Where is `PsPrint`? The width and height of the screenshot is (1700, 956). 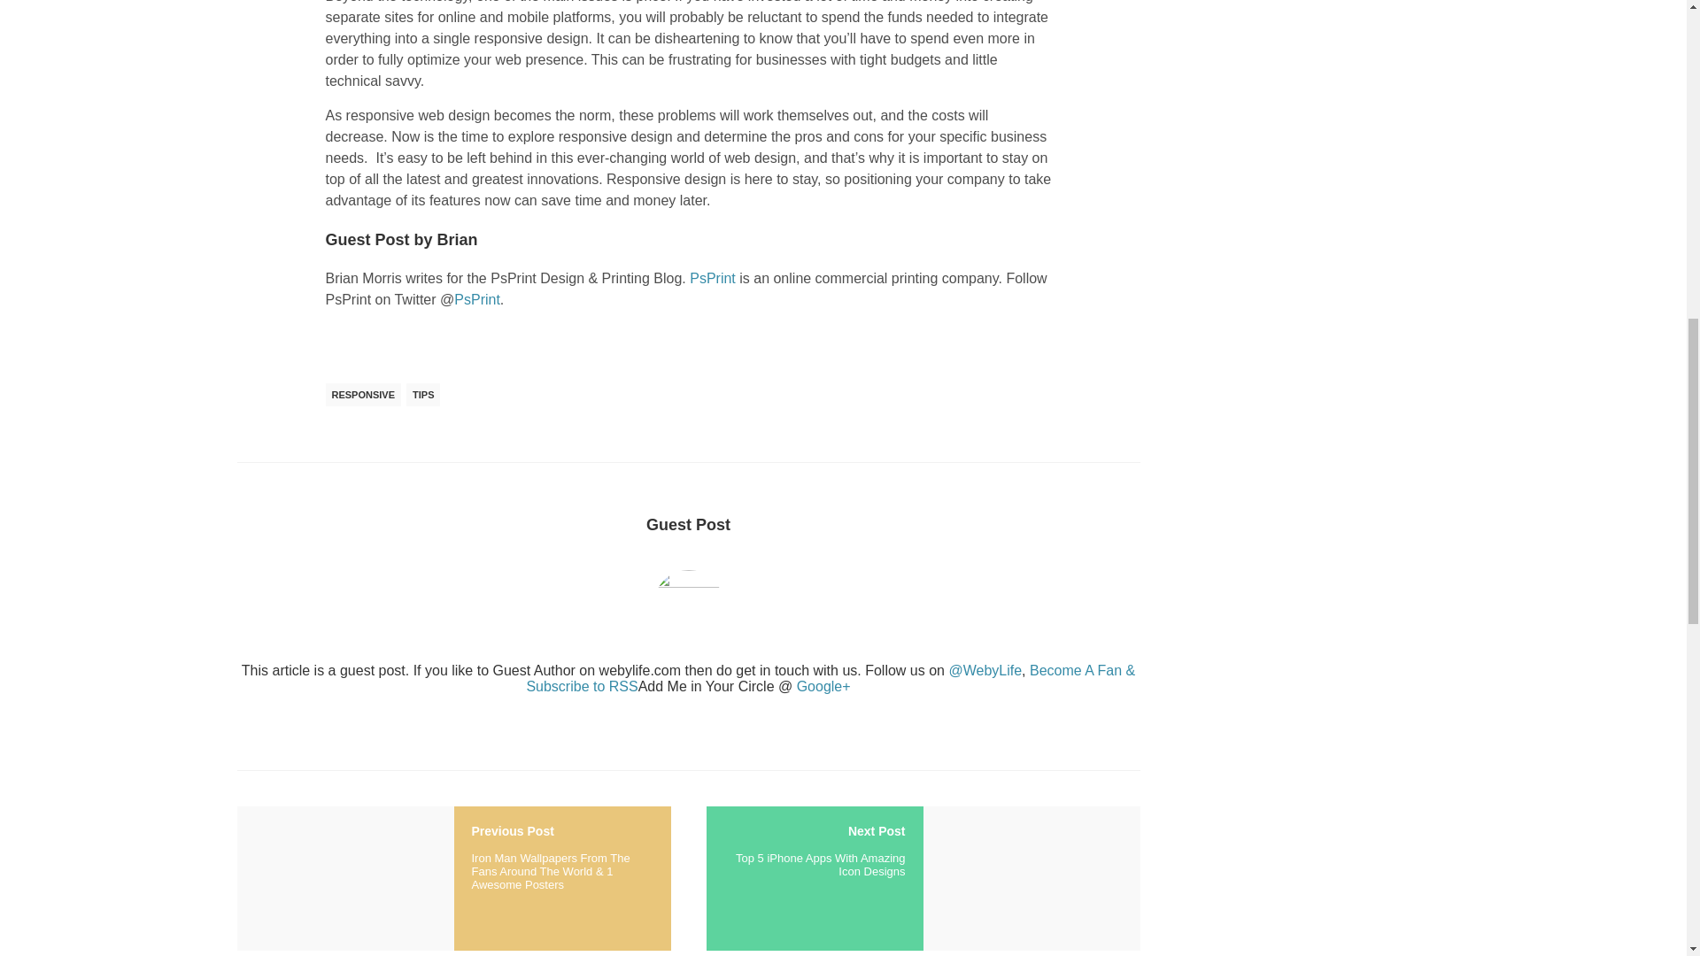 PsPrint is located at coordinates (713, 278).